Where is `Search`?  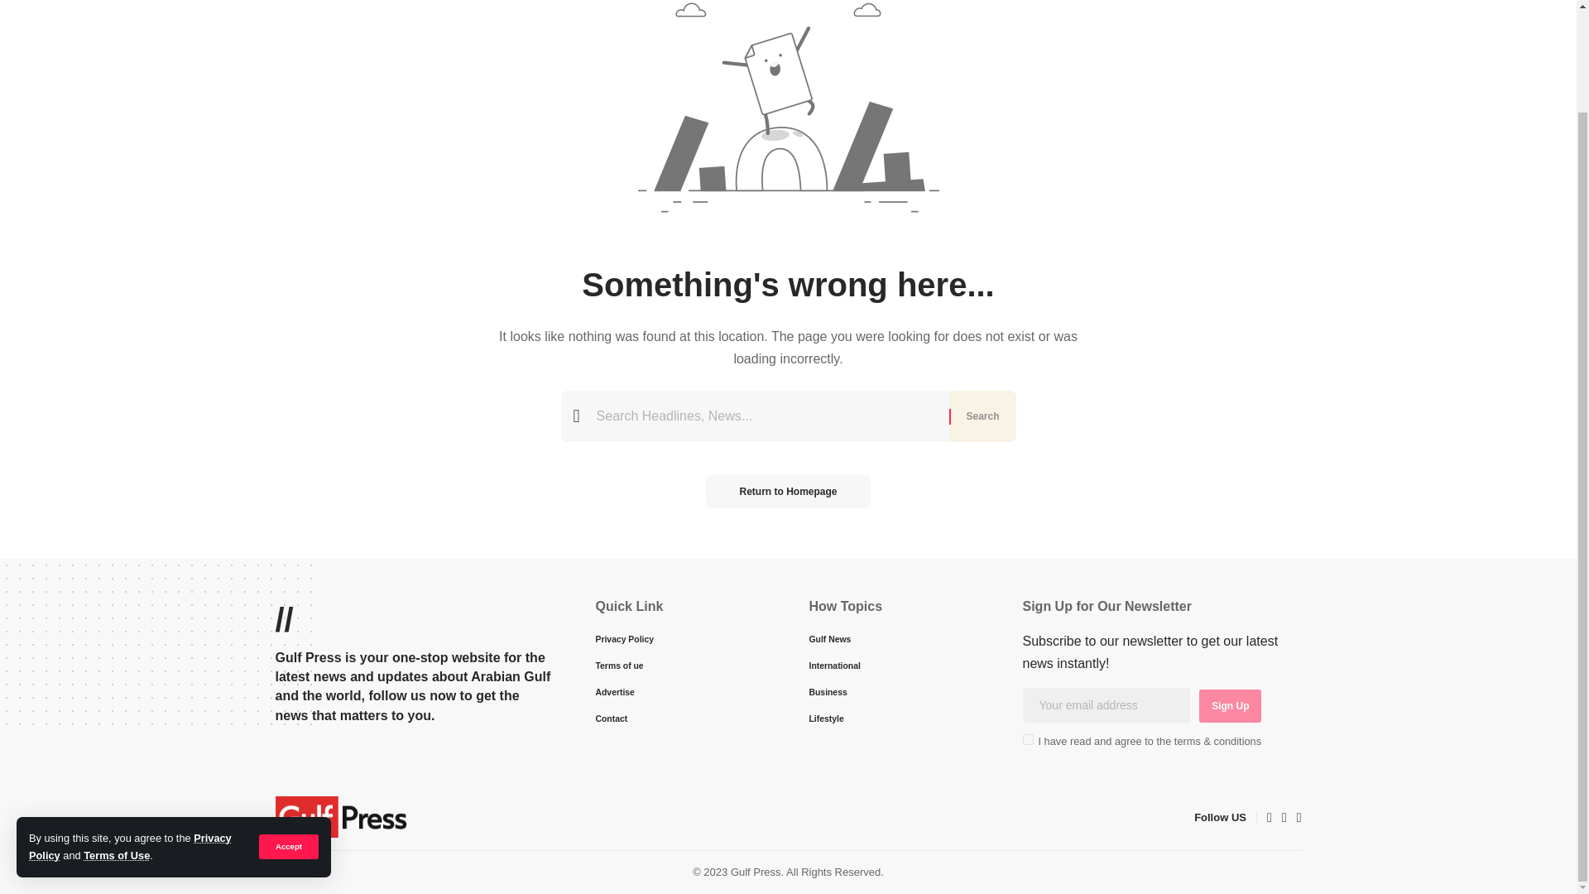
Search is located at coordinates (982, 416).